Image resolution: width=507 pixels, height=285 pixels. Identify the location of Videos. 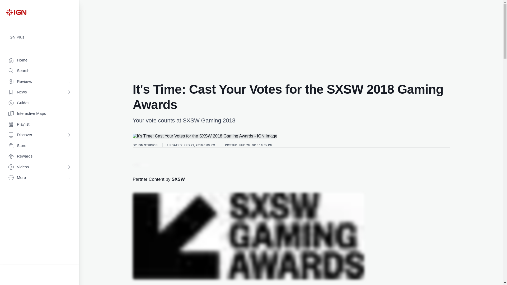
(40, 167).